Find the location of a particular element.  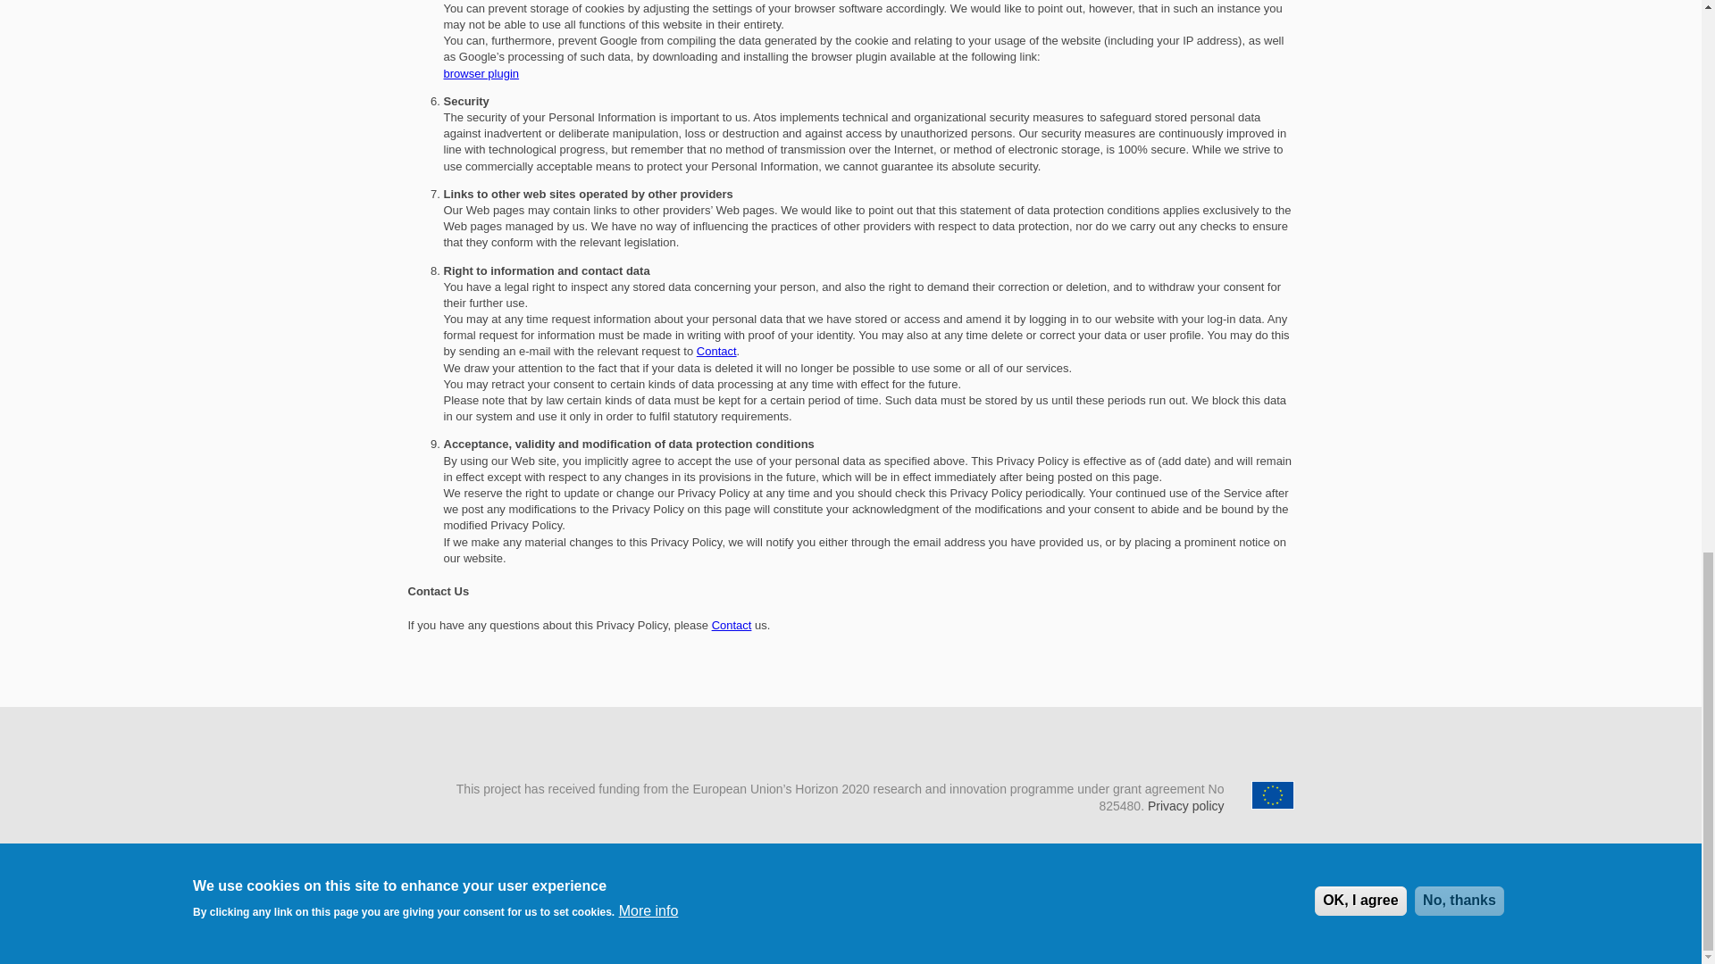

Contact is located at coordinates (732, 625).